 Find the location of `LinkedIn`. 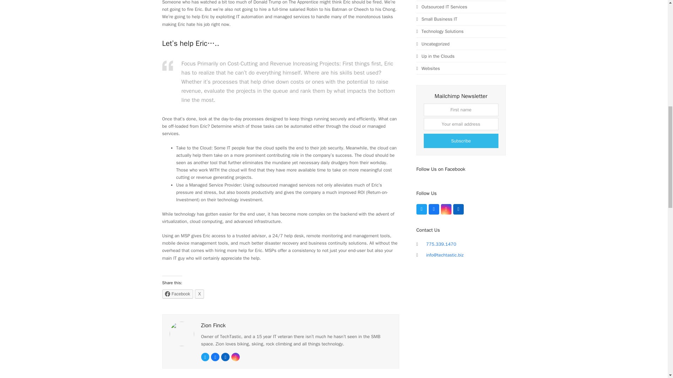

LinkedIn is located at coordinates (458, 209).